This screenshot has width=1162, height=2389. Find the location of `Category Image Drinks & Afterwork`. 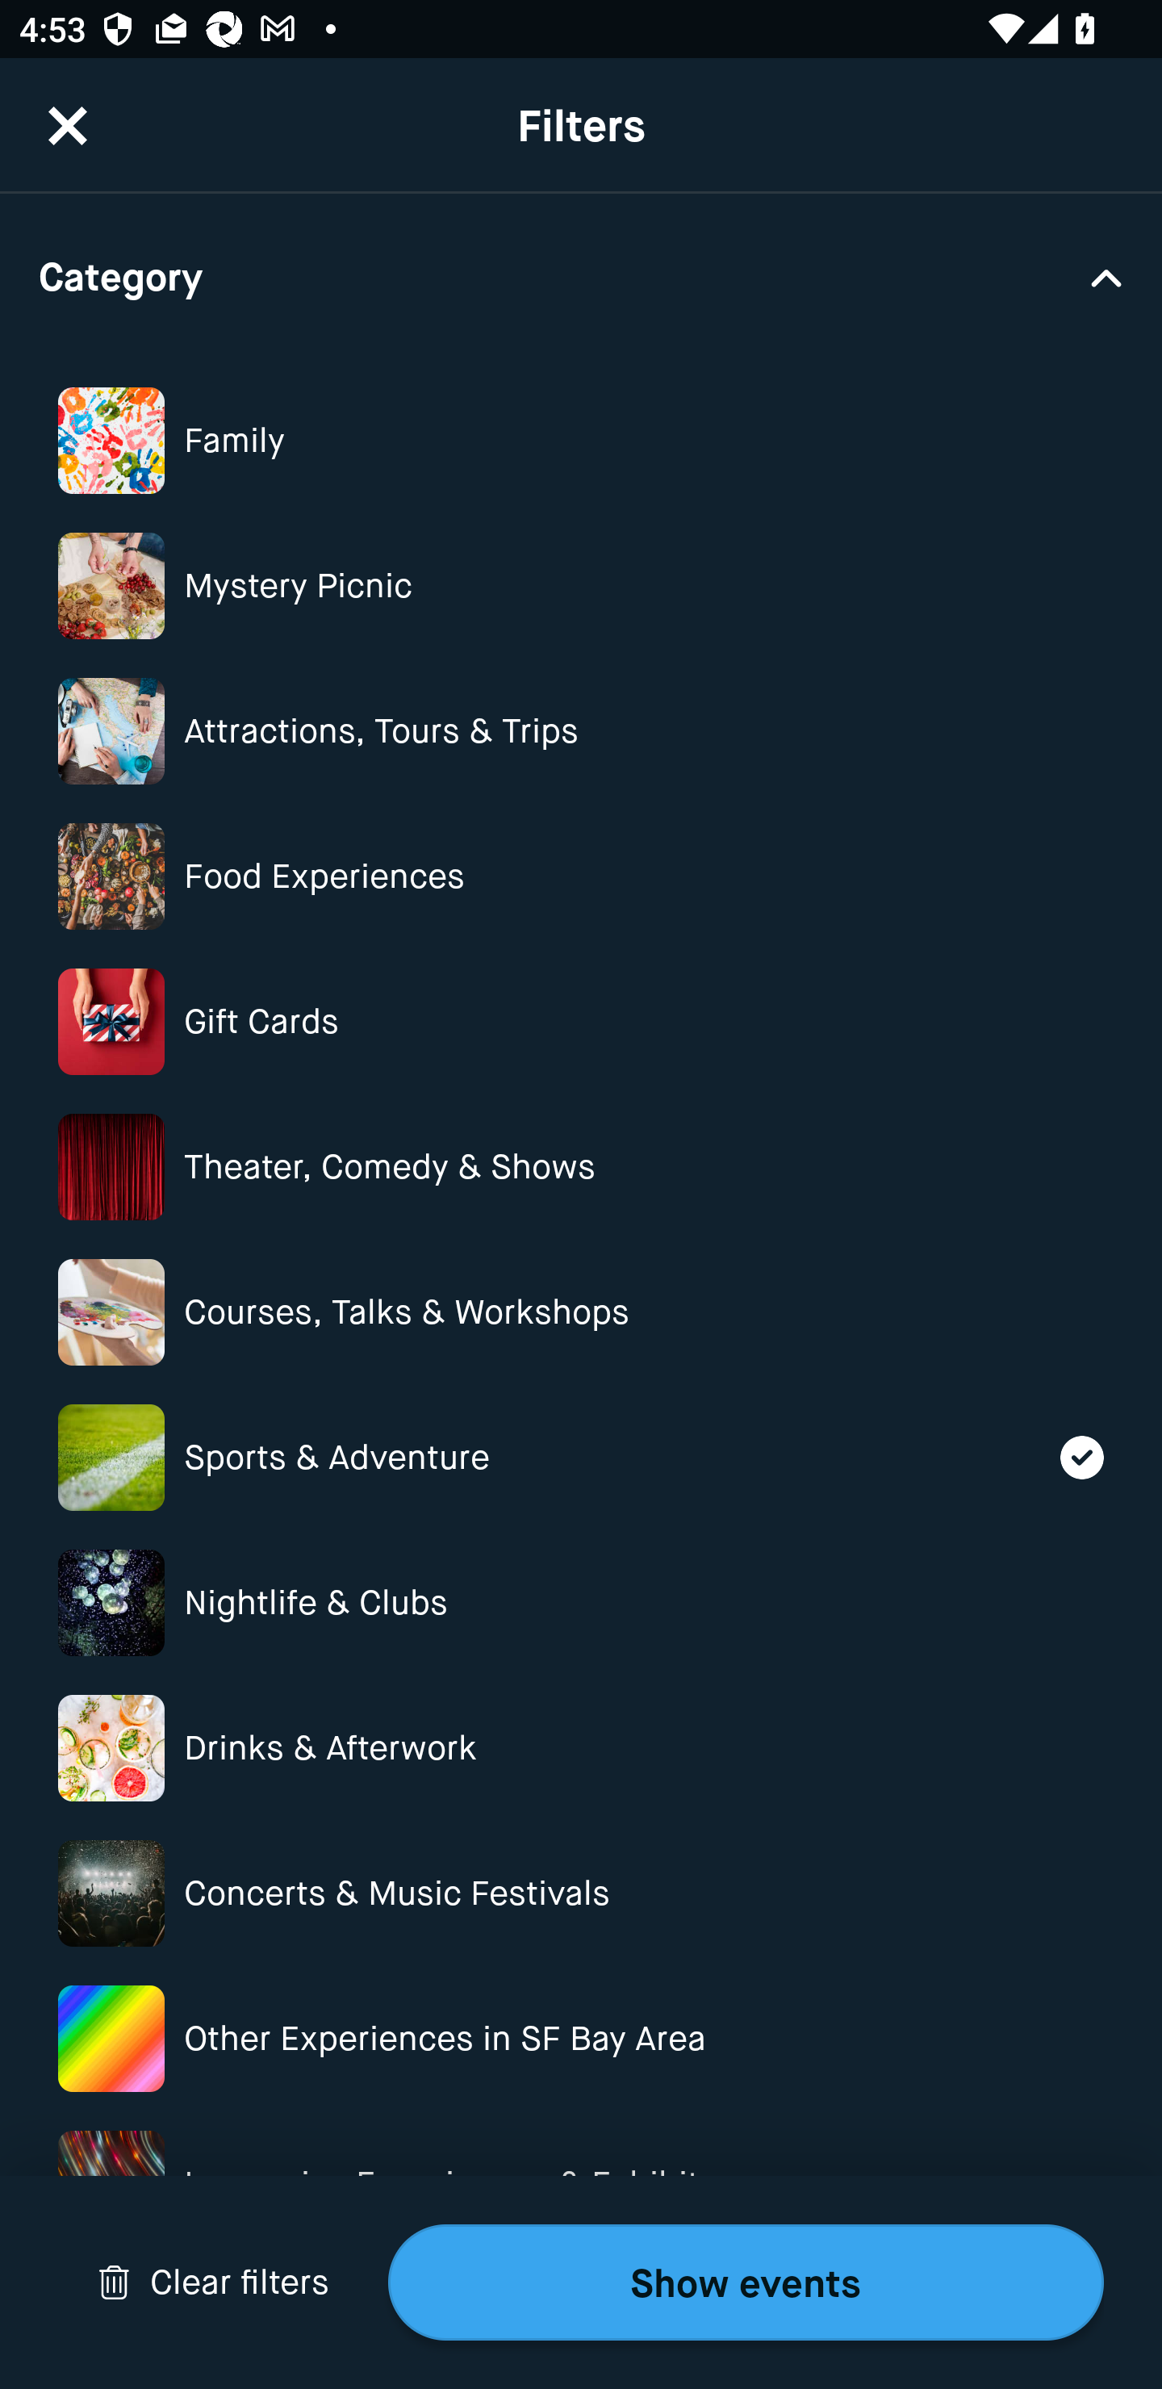

Category Image Drinks & Afterwork is located at coordinates (581, 1747).